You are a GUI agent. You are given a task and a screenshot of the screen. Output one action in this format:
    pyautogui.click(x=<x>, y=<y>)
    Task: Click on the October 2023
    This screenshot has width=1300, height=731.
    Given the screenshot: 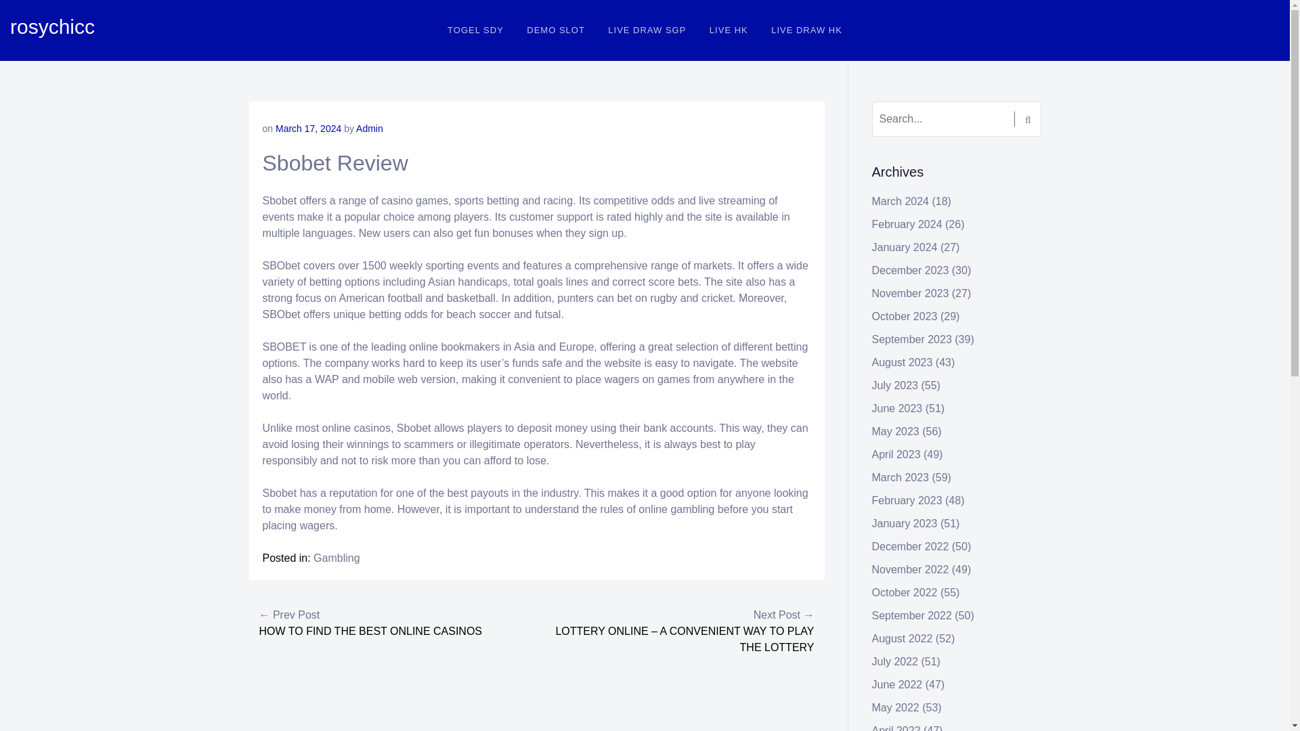 What is the action you would take?
    pyautogui.click(x=905, y=317)
    